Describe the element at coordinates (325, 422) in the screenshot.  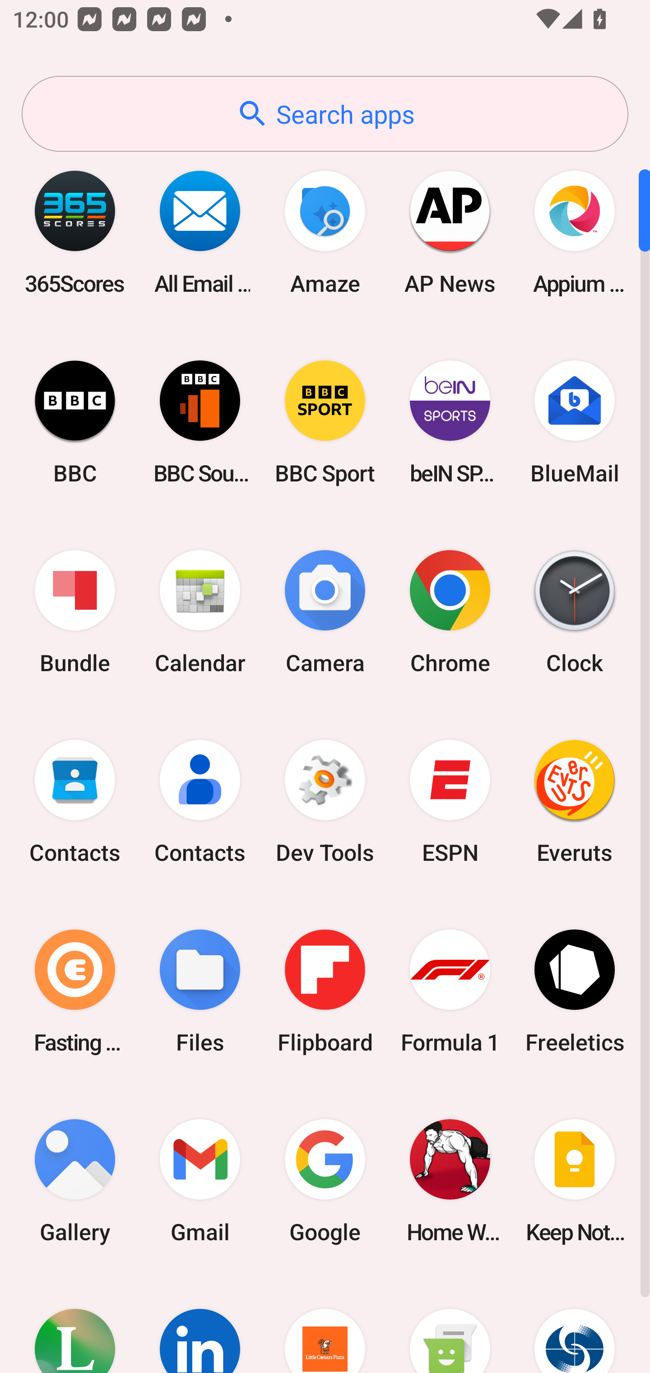
I see `BBC Sport` at that location.